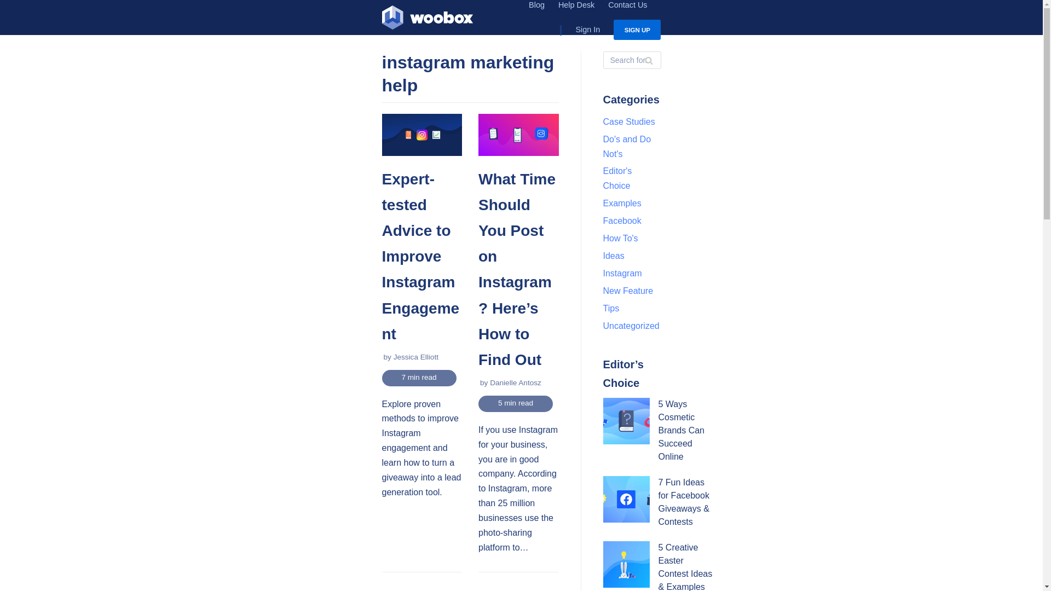  I want to click on Instagram, so click(623, 273).